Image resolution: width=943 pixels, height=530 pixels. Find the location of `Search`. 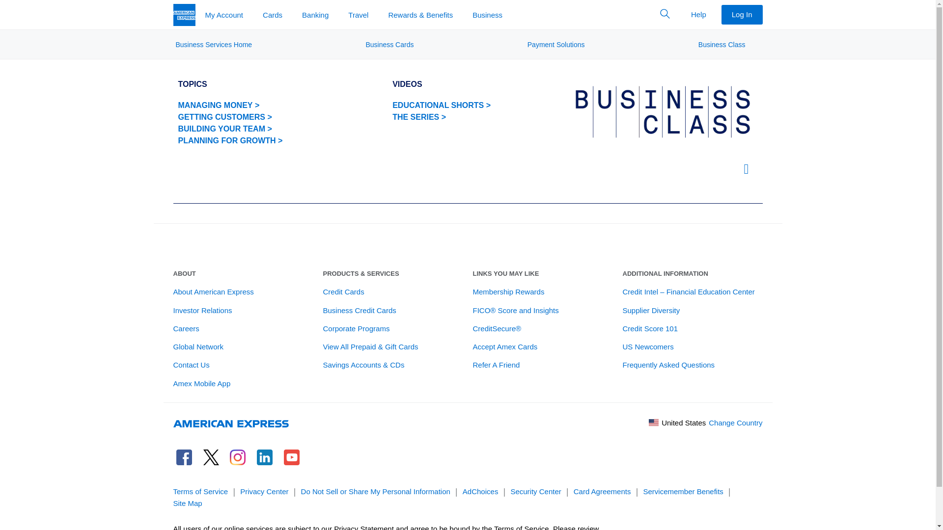

Search is located at coordinates (665, 14).